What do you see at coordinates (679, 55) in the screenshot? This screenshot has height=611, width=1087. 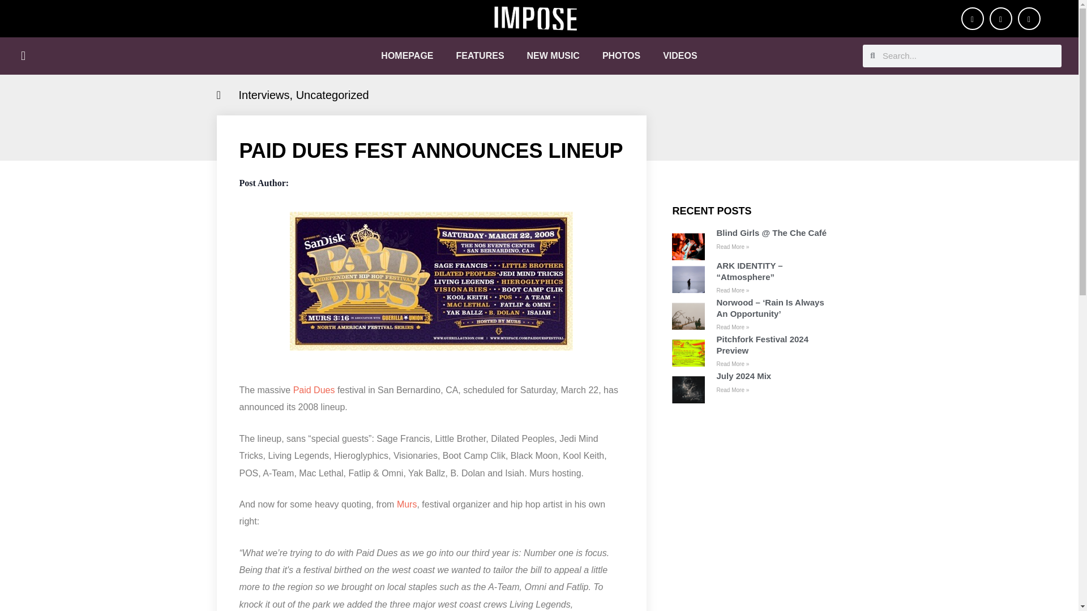 I see `VIDEOS` at bounding box center [679, 55].